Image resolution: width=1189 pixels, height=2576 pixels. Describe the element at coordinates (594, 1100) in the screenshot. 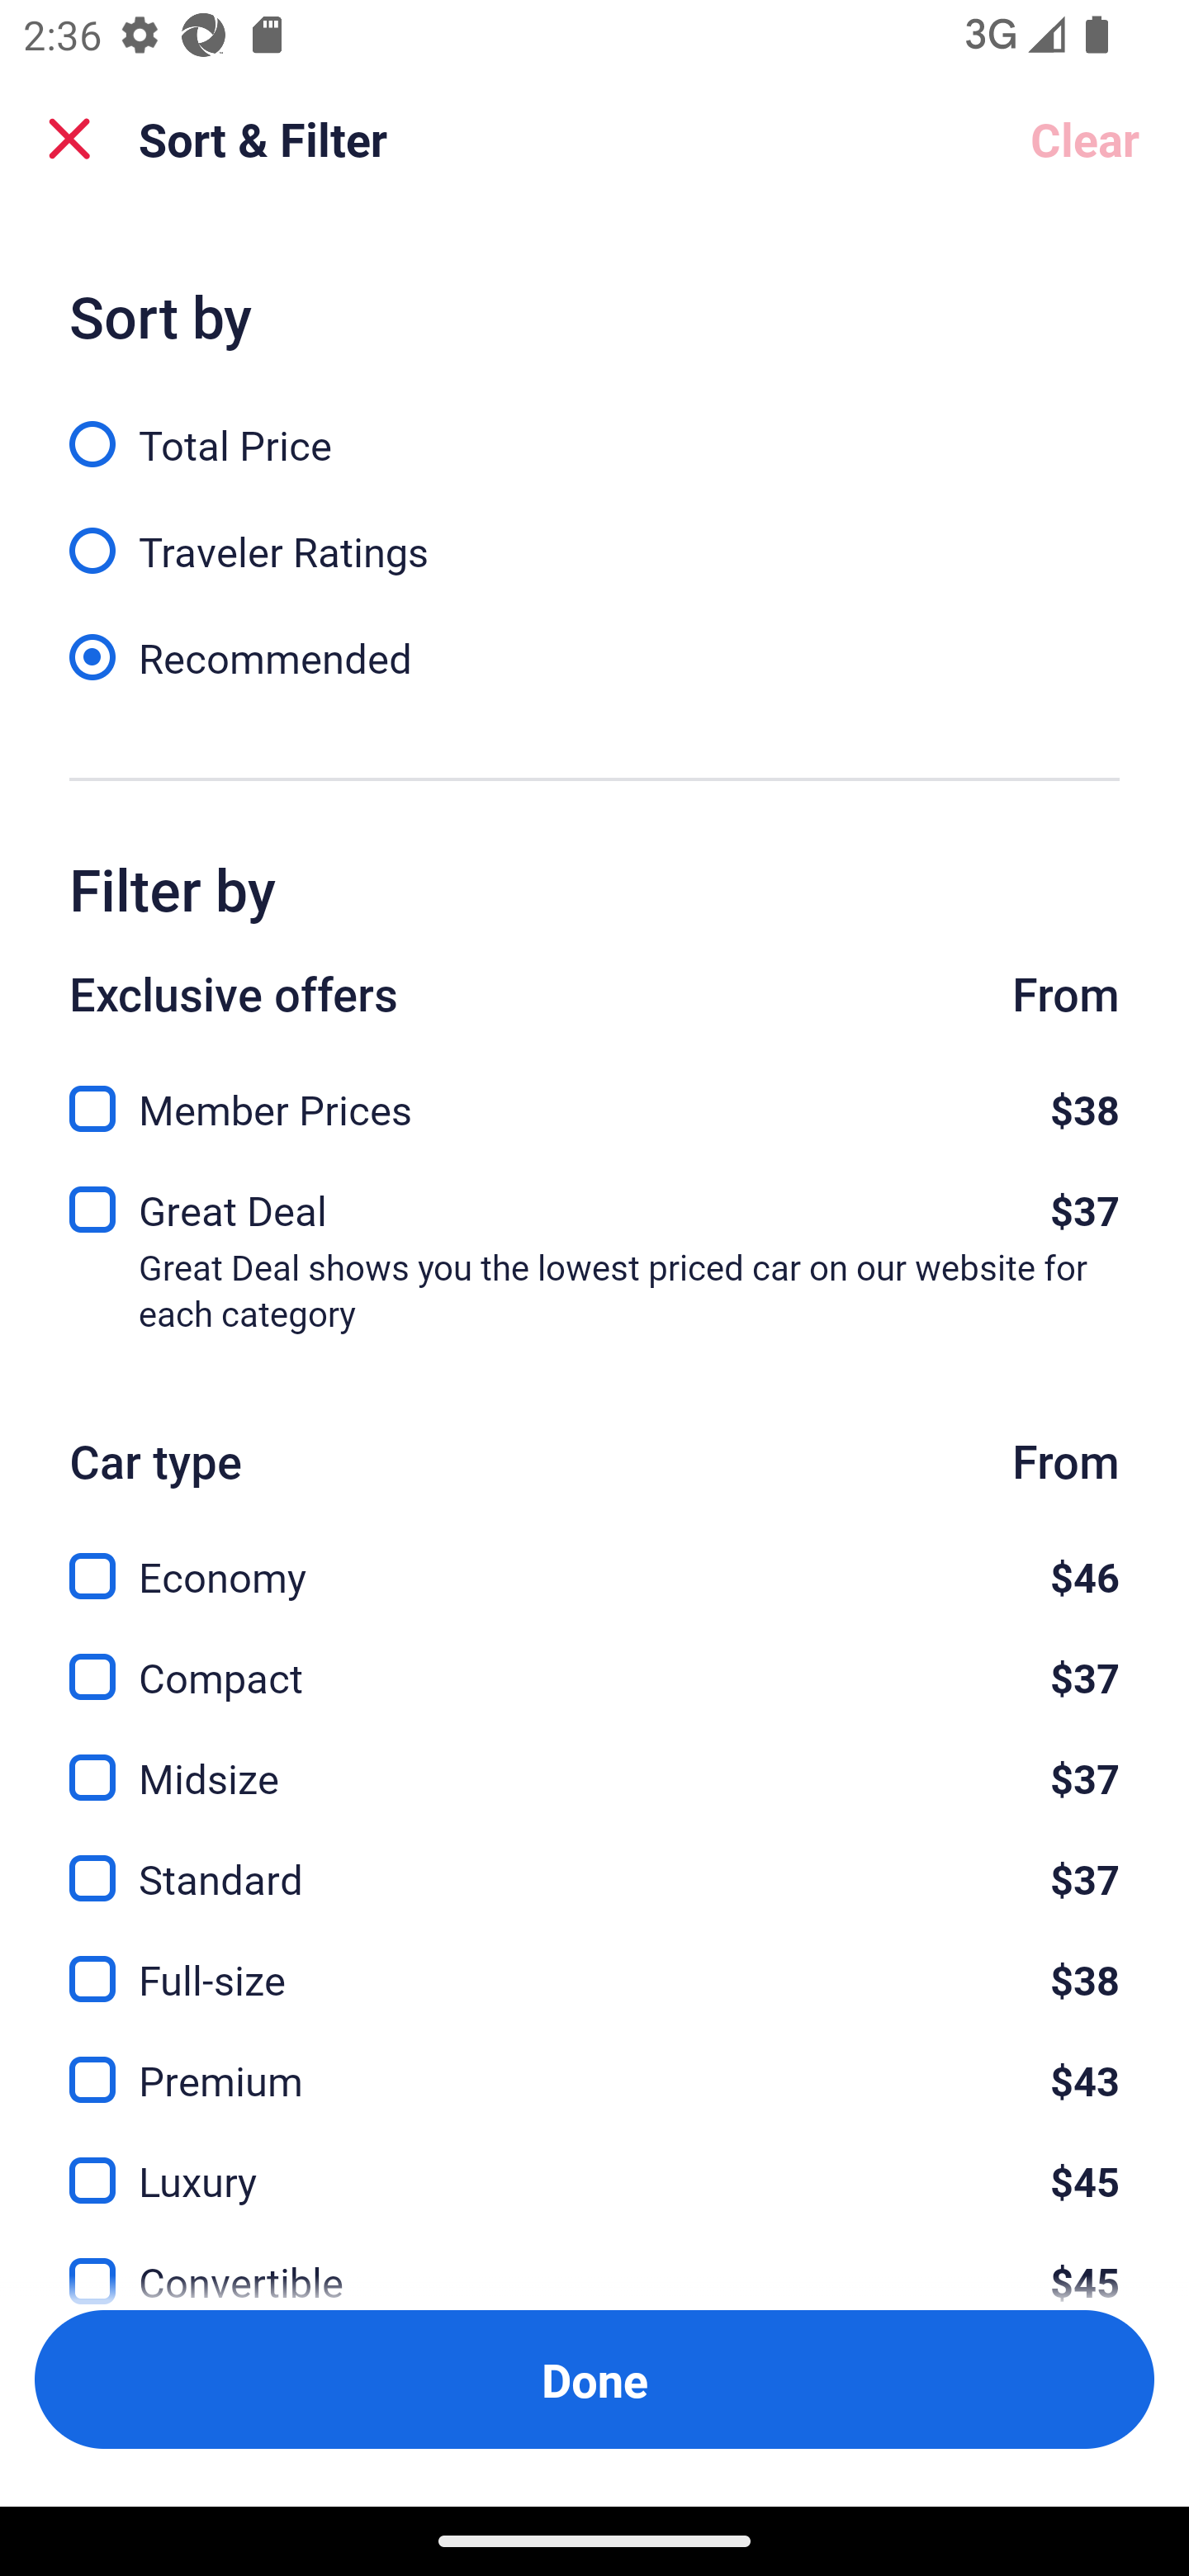

I see `Member Prices, $38 Member Prices $38` at that location.